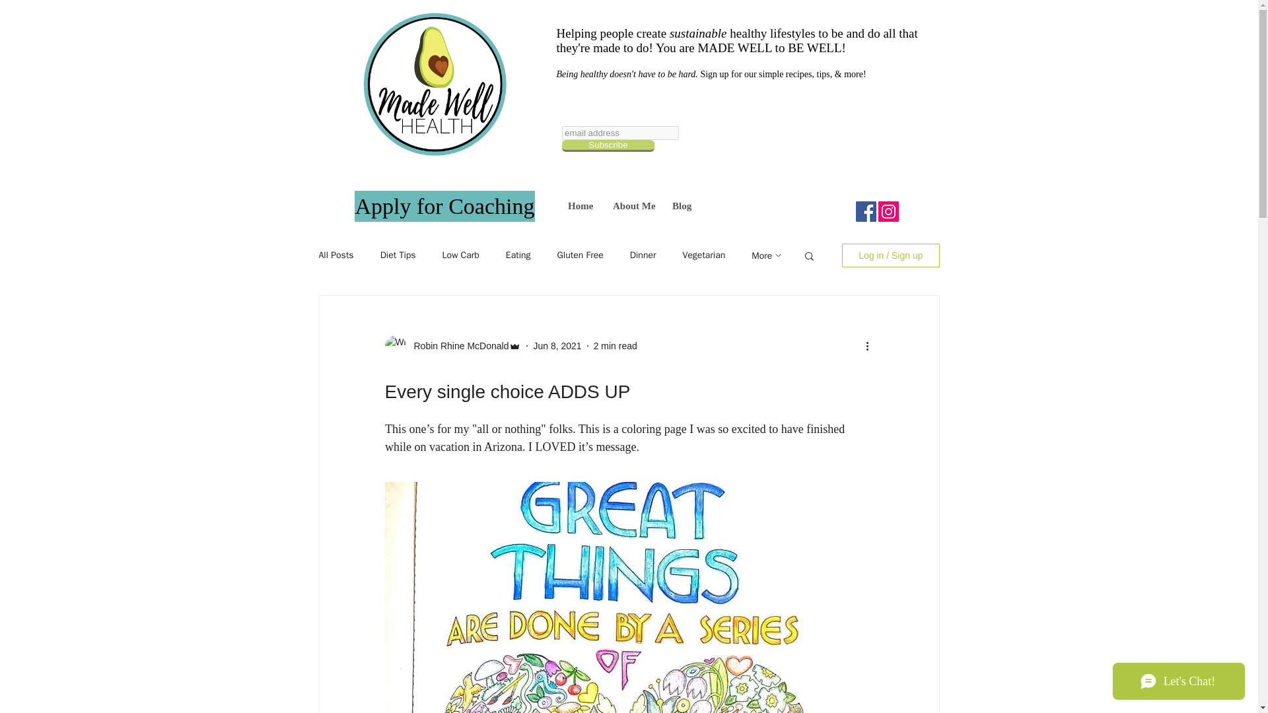  What do you see at coordinates (616, 346) in the screenshot?
I see `2 min read` at bounding box center [616, 346].